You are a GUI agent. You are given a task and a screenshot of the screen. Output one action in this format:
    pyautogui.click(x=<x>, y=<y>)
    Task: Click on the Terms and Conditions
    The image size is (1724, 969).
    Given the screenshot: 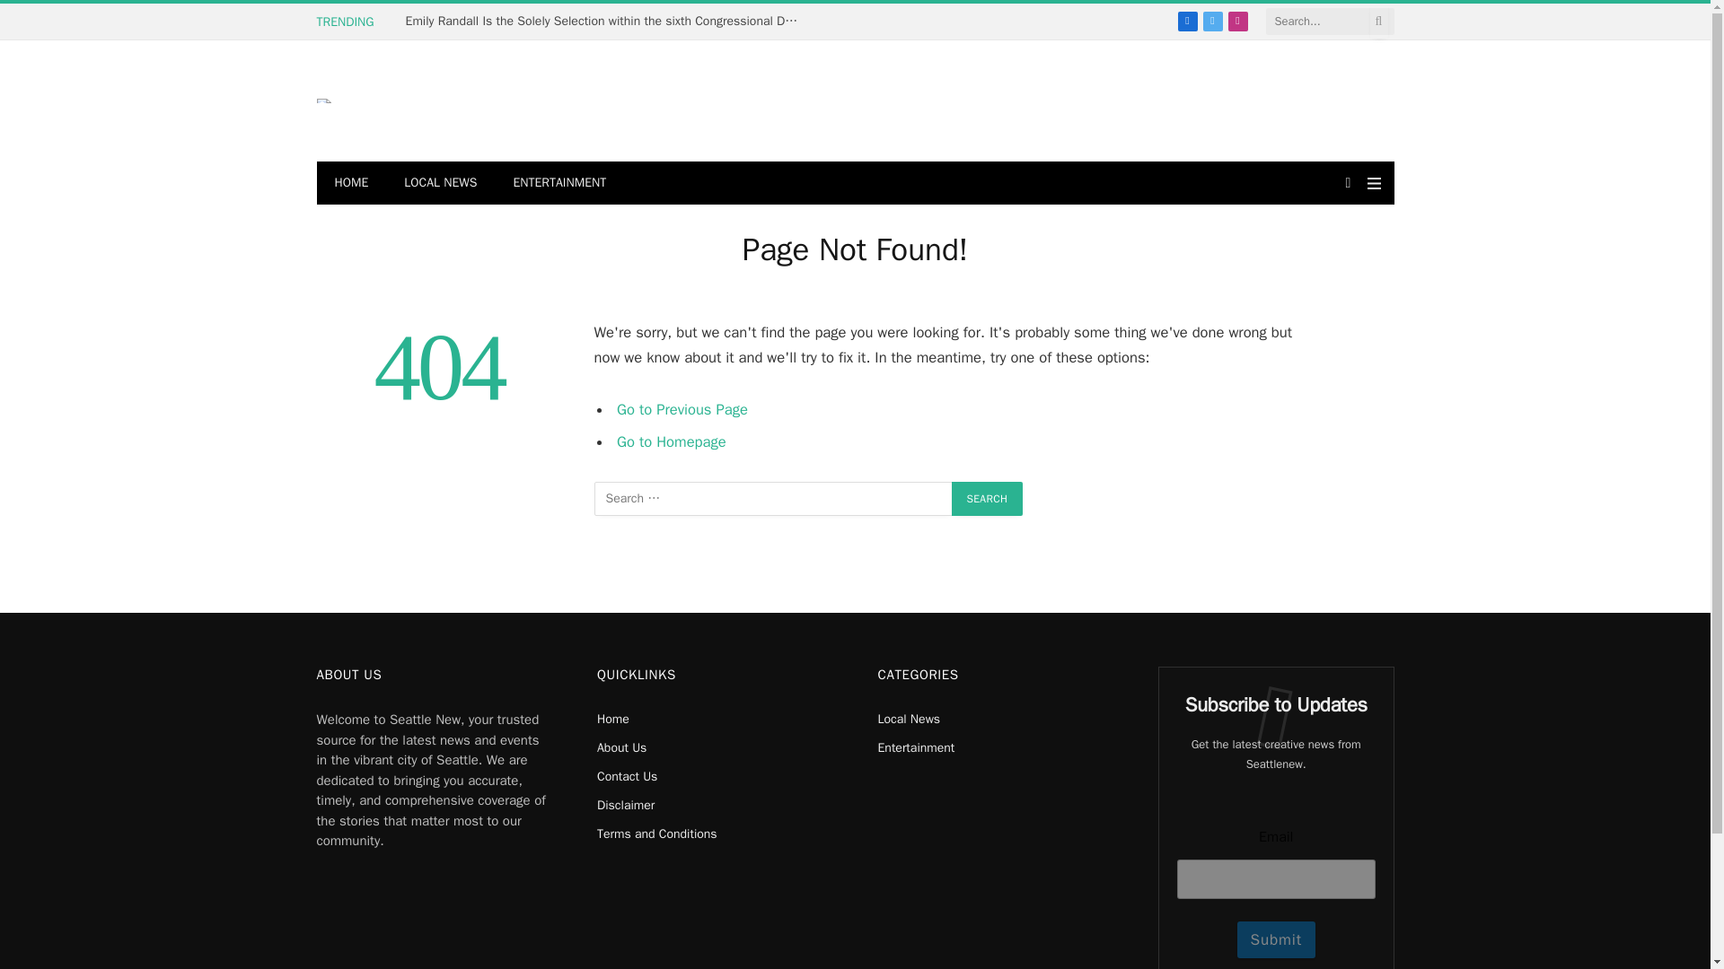 What is the action you would take?
    pyautogui.click(x=656, y=834)
    